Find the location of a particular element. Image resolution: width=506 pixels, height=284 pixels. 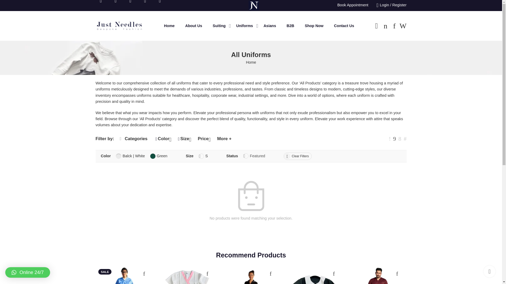

Asians is located at coordinates (270, 26).